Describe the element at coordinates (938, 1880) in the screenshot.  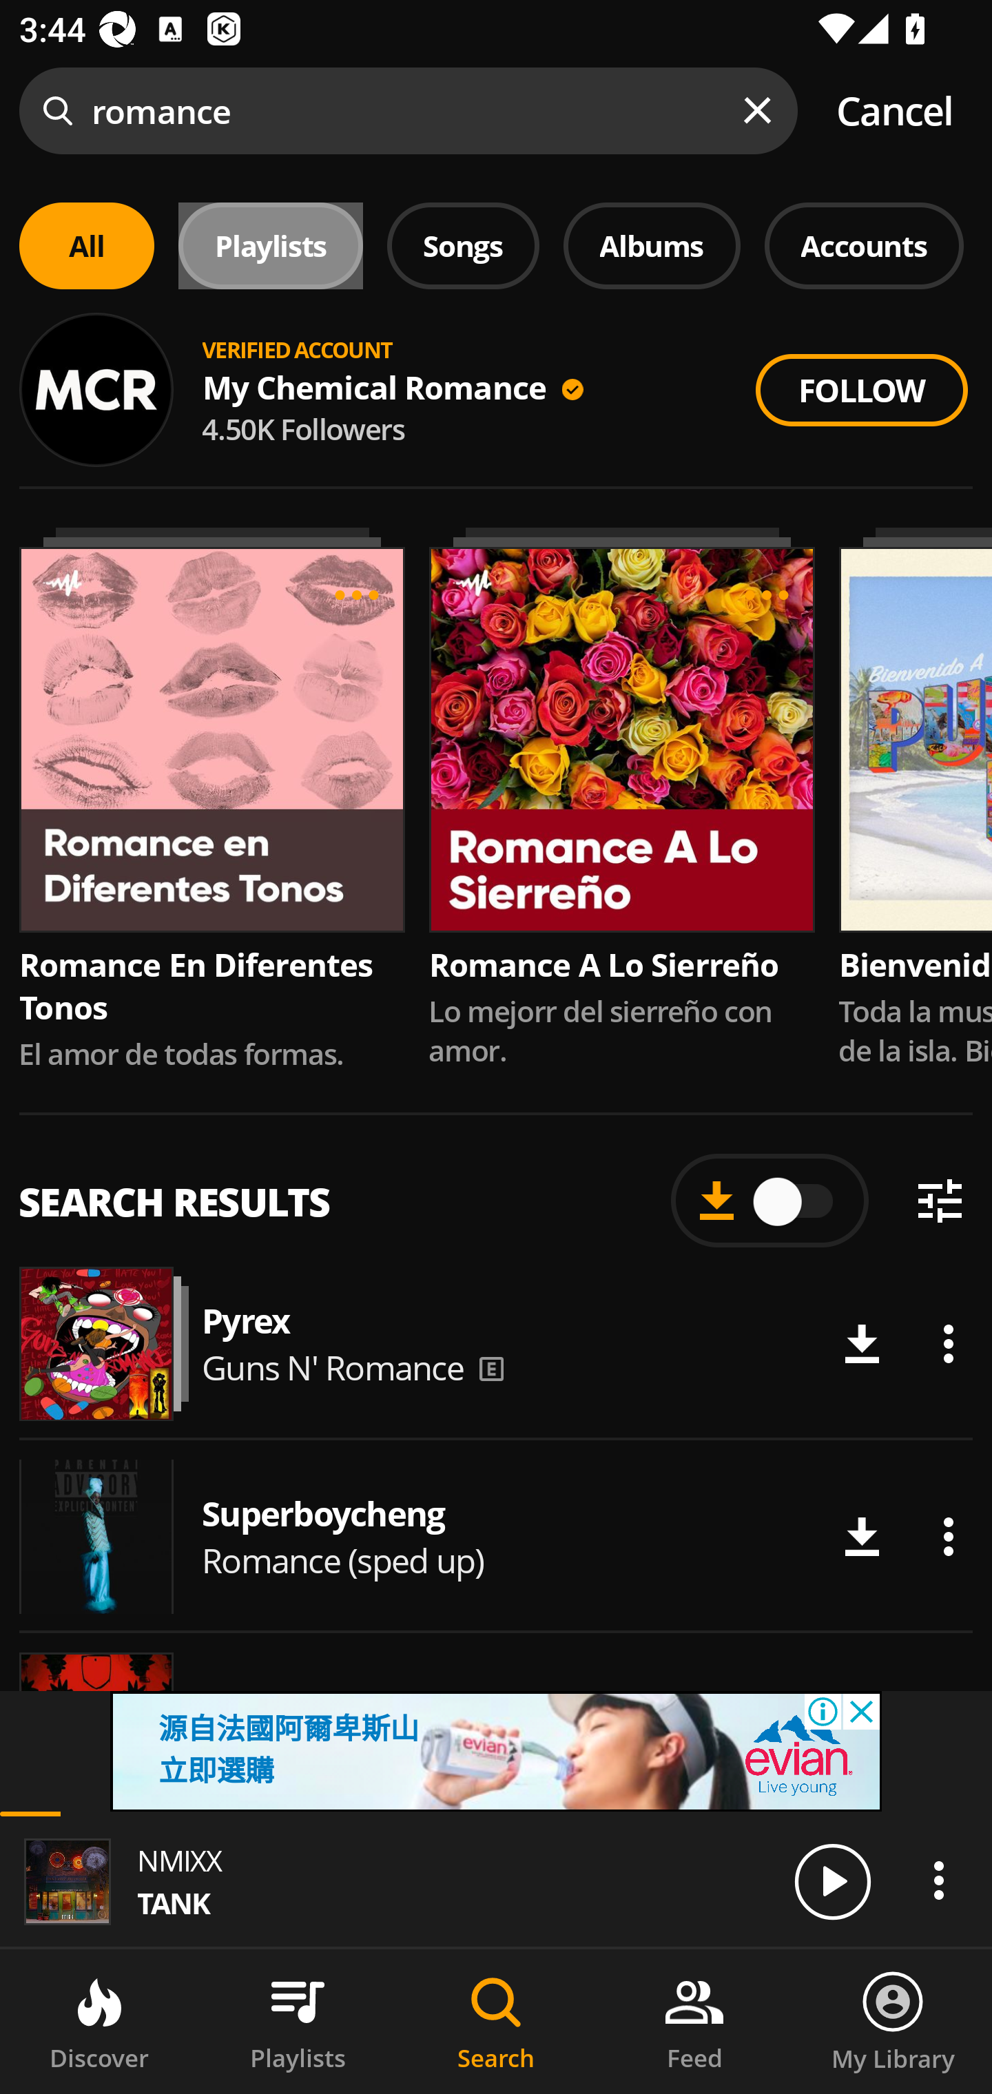
I see `Actions` at that location.